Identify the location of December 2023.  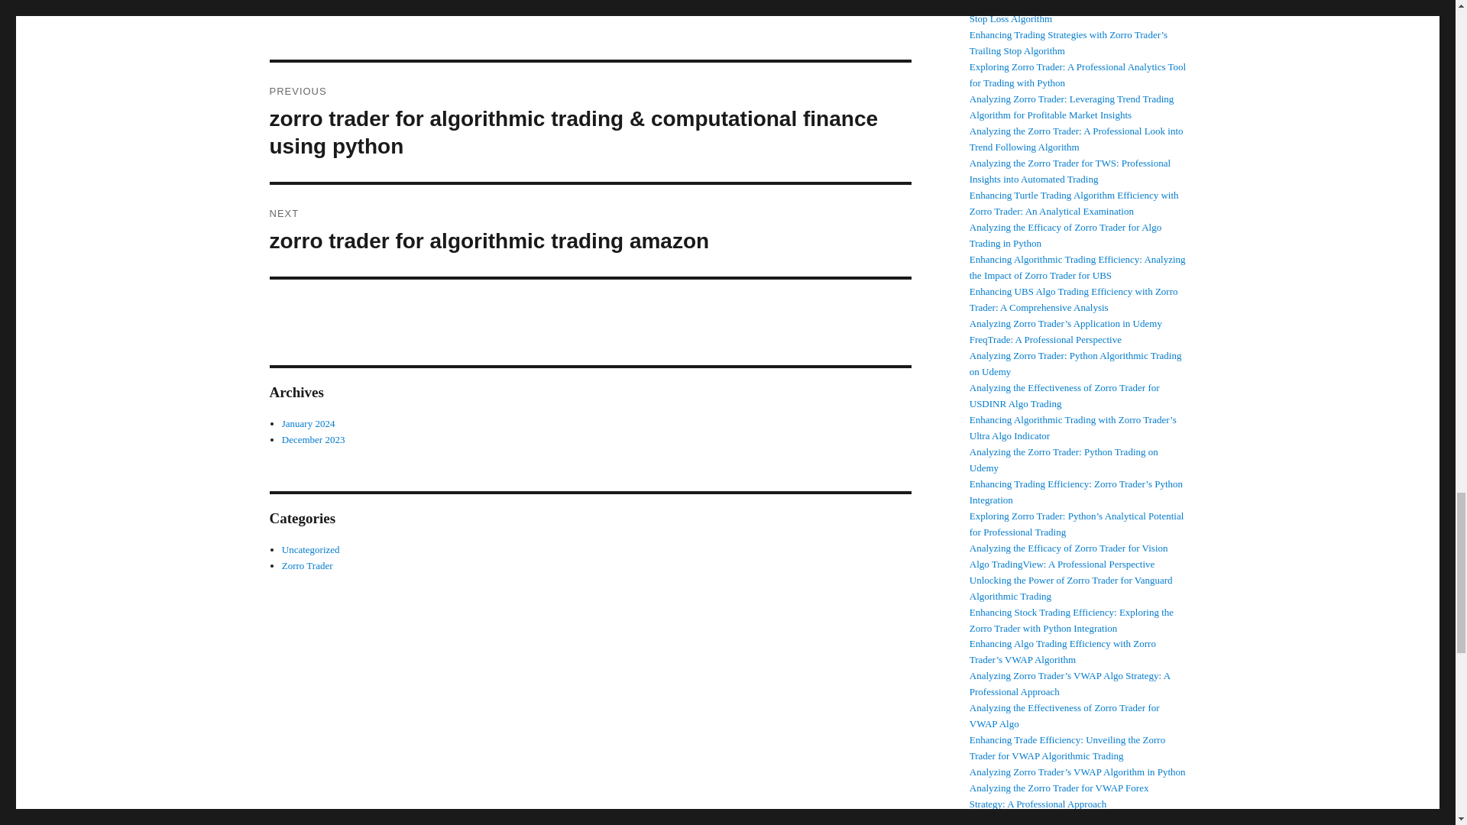
(590, 230).